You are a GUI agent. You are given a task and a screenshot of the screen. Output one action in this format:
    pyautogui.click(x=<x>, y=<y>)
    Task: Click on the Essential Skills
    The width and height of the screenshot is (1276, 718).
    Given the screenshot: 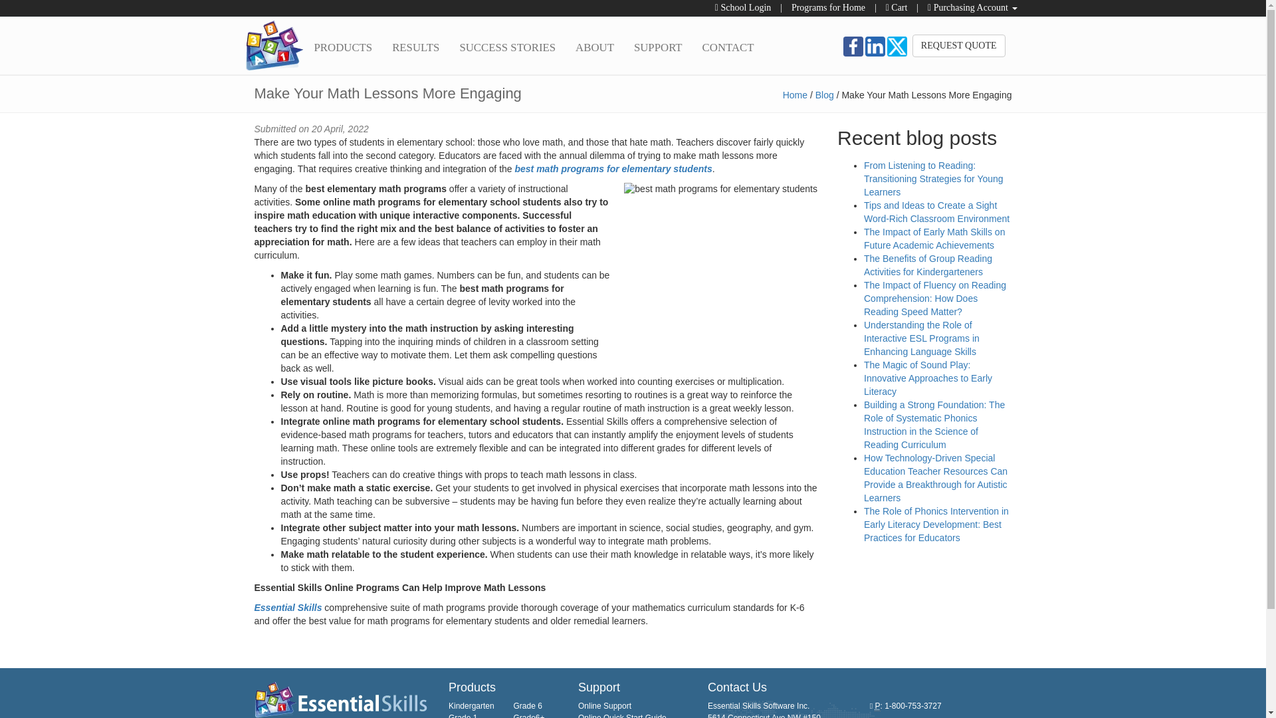 What is the action you would take?
    pyautogui.click(x=287, y=608)
    